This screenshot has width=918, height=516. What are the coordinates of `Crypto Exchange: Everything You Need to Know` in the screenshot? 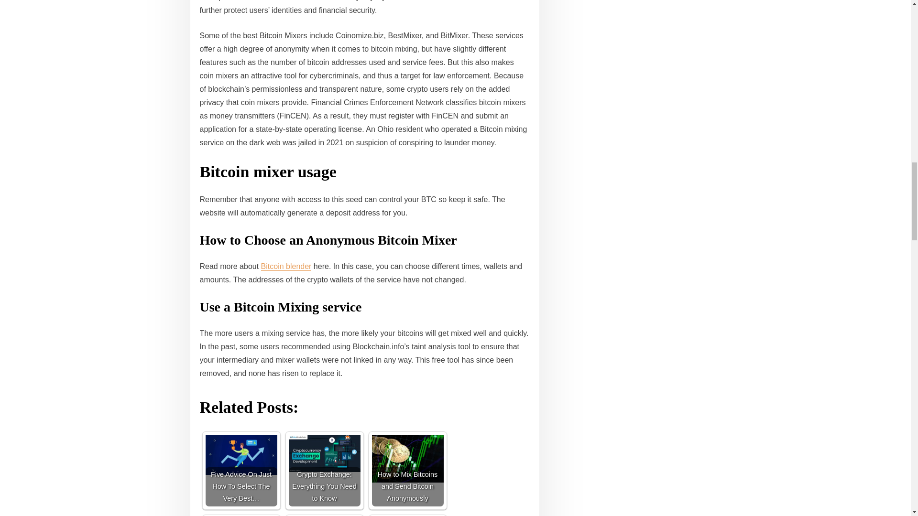 It's located at (325, 454).